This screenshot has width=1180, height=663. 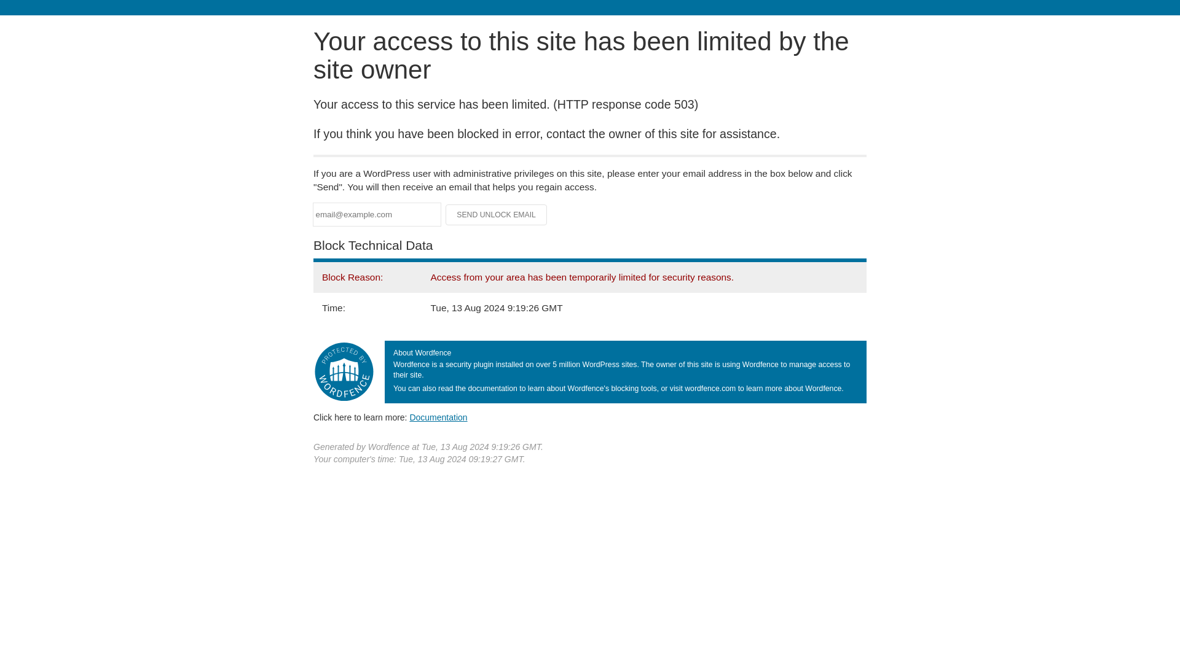 I want to click on Documentation, so click(x=438, y=417).